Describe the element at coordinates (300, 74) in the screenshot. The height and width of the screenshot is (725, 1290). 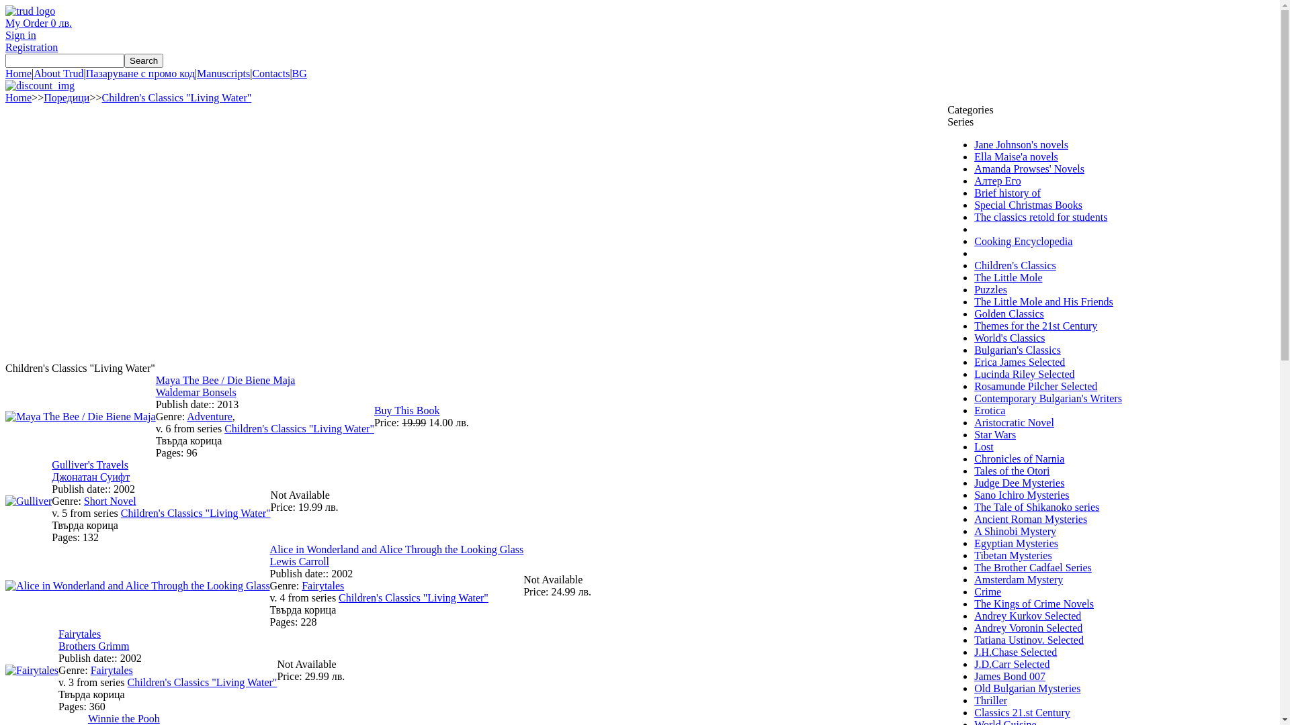
I see `BG` at that location.